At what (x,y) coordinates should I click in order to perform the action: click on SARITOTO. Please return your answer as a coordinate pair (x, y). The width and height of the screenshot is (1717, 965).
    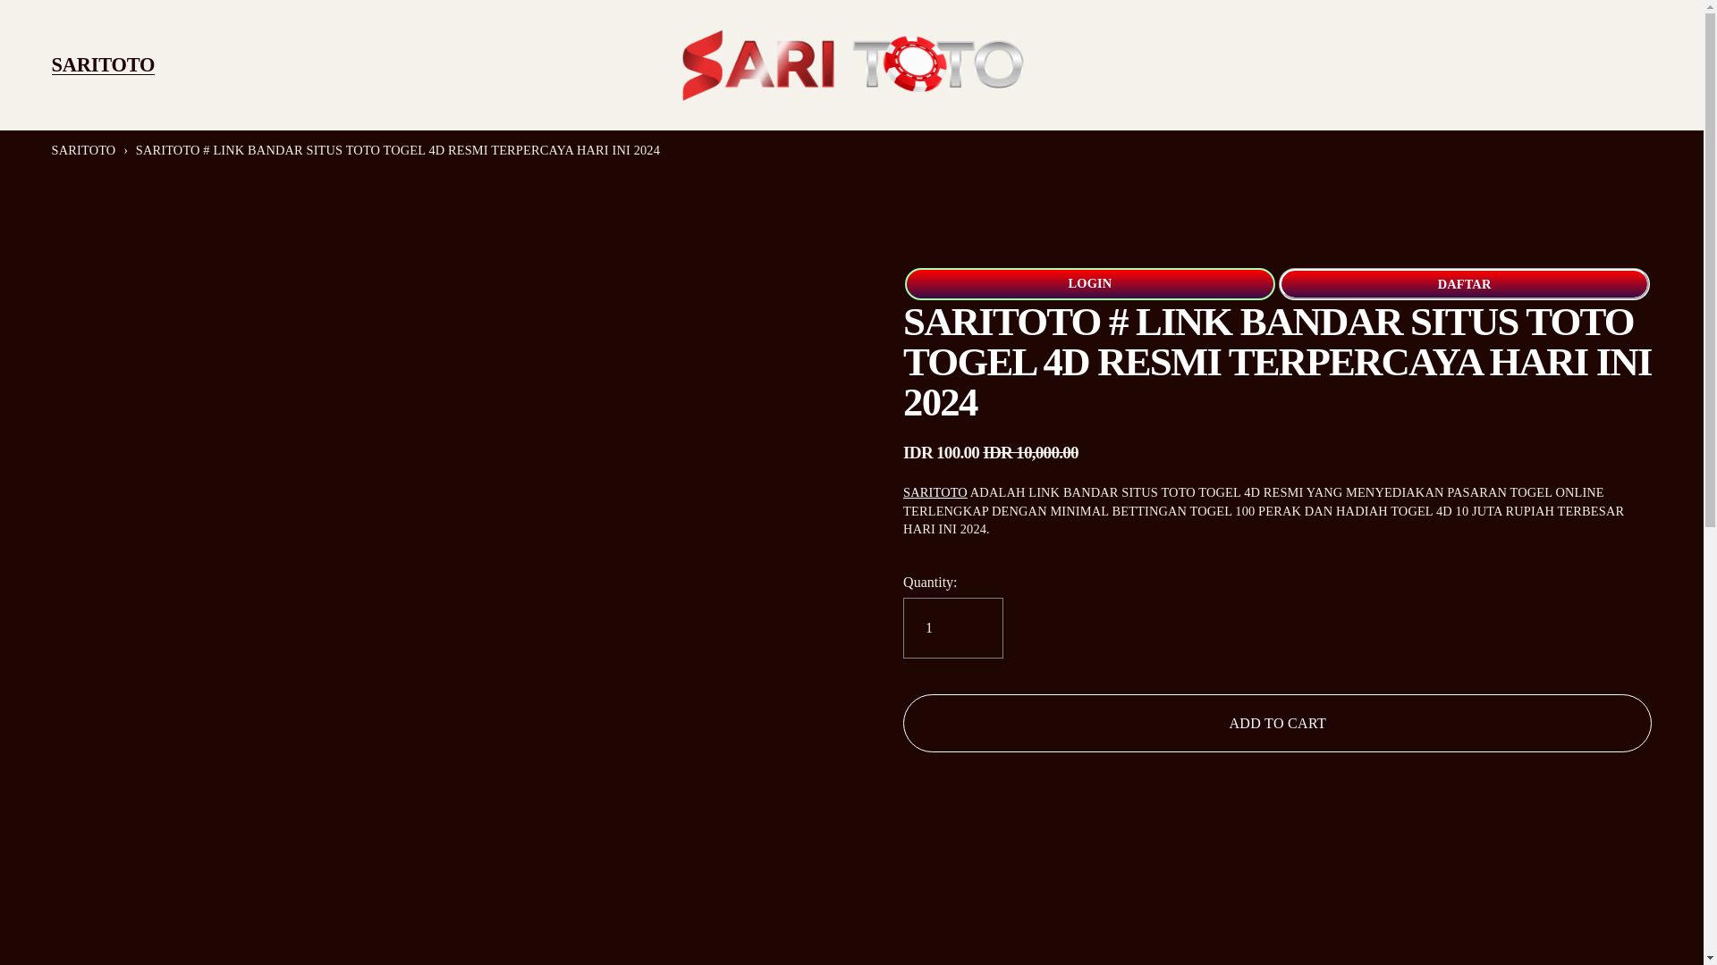
    Looking at the image, I should click on (84, 150).